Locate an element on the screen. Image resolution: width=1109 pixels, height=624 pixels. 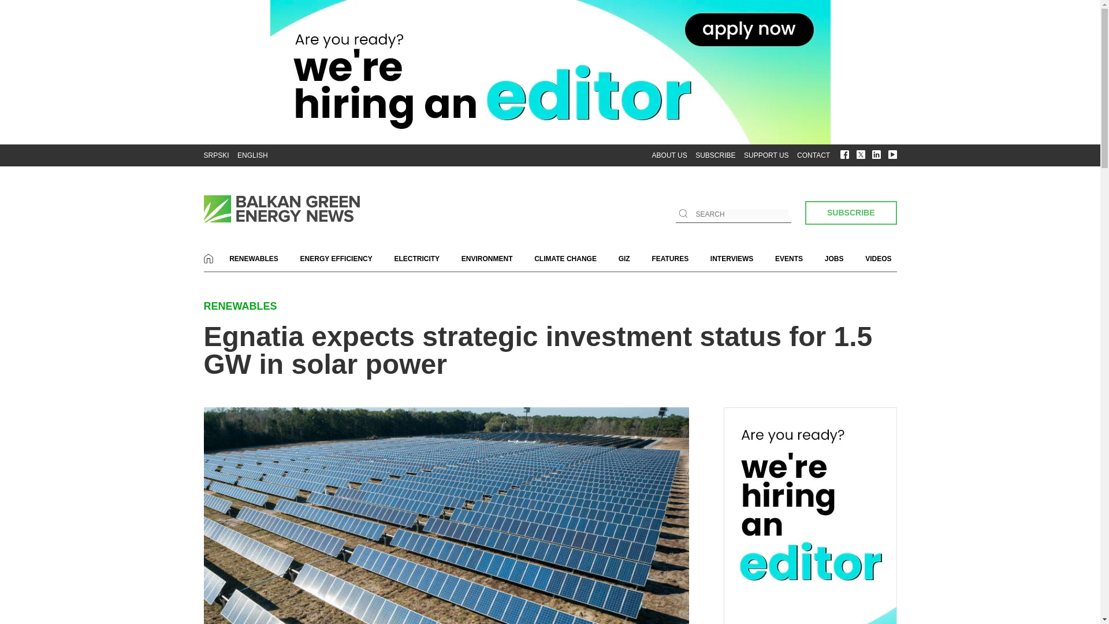
SRPSKI is located at coordinates (215, 155).